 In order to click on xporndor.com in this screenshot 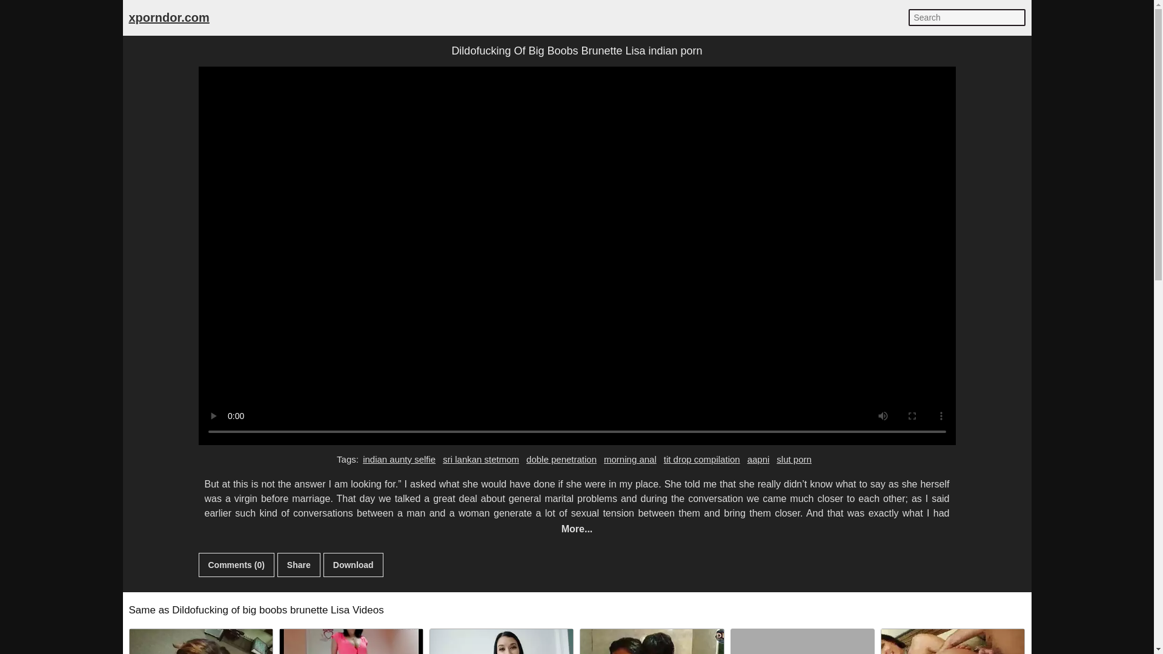, I will do `click(168, 17)`.